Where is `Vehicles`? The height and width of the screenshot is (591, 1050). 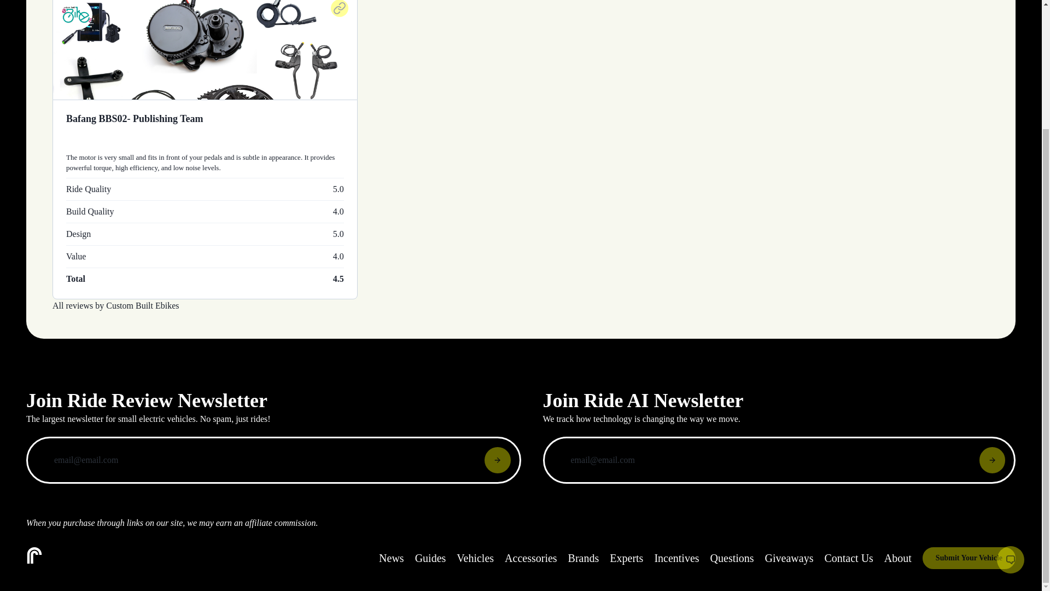
Vehicles is located at coordinates (475, 558).